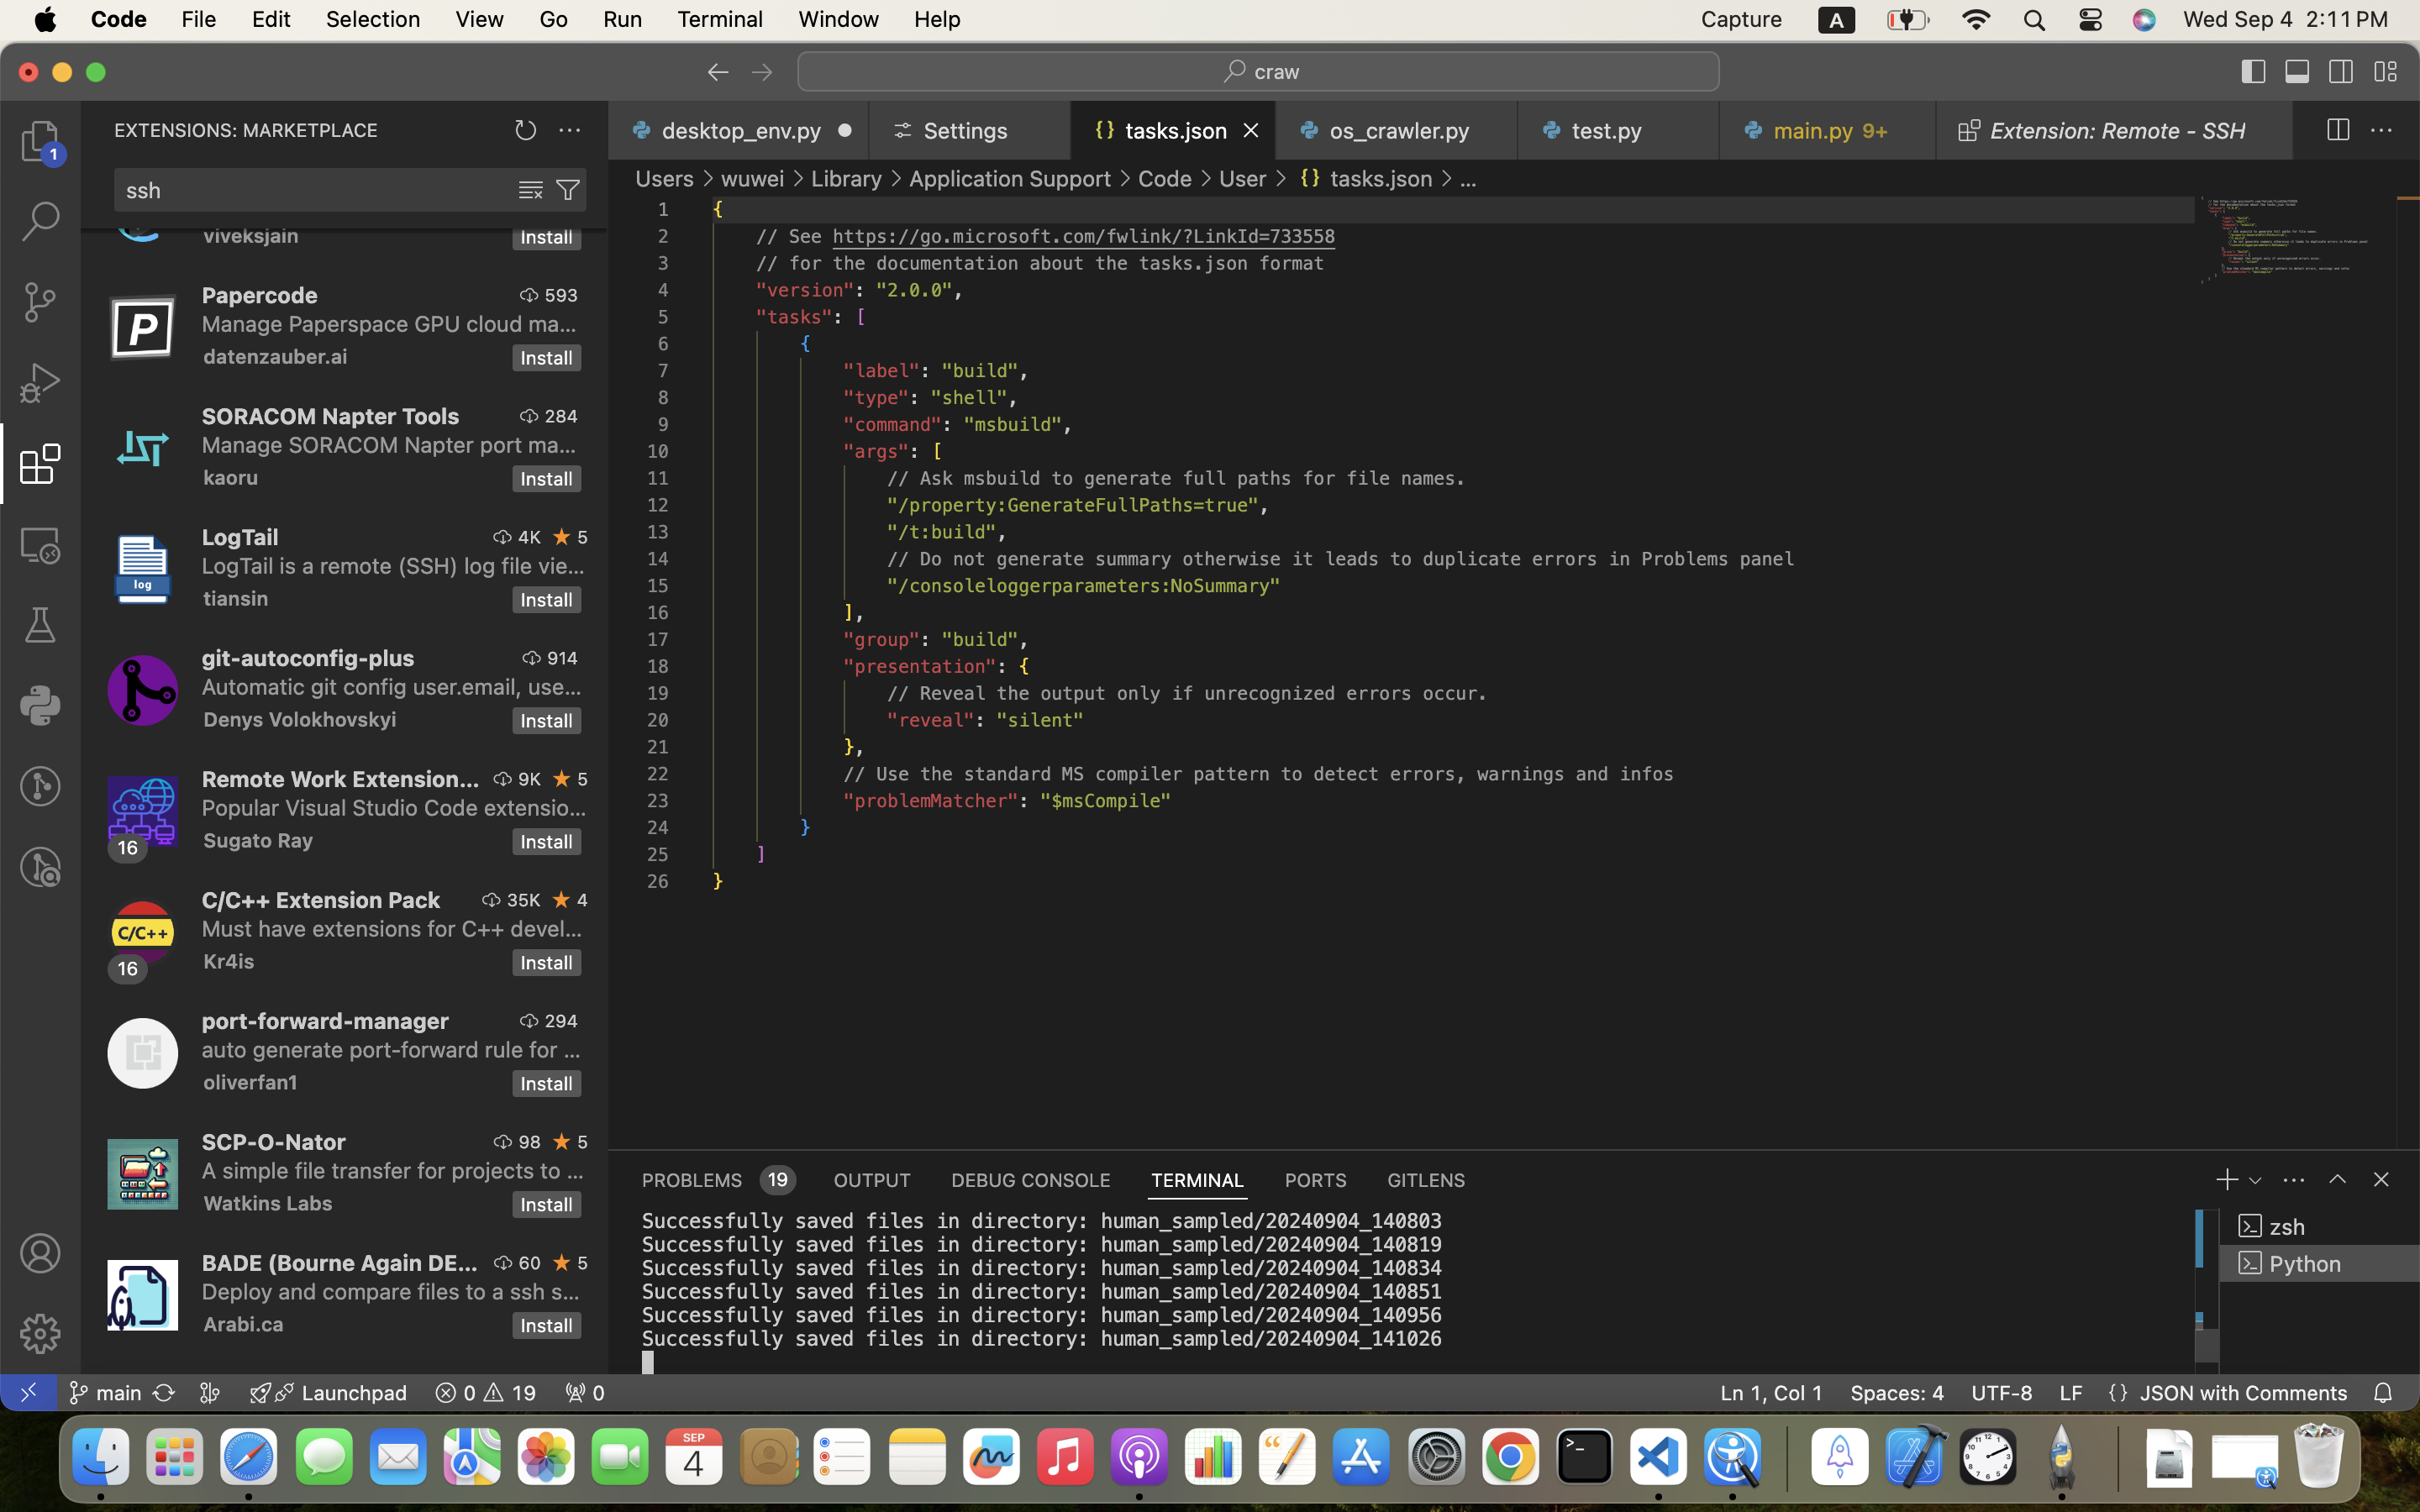 The image size is (2420, 1512). I want to click on Users, so click(665, 178).